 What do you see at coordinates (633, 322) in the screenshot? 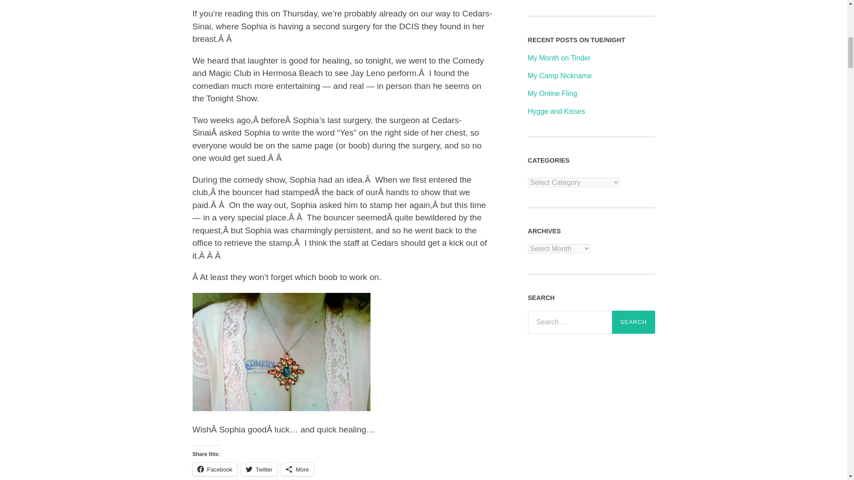
I see `Search` at bounding box center [633, 322].